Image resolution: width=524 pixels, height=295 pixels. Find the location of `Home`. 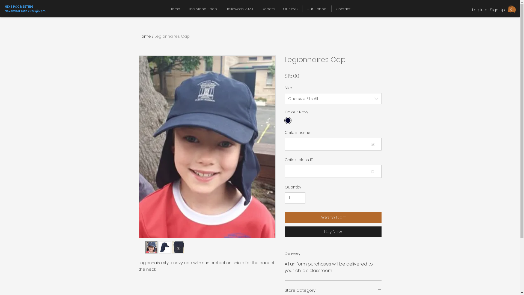

Home is located at coordinates (145, 36).